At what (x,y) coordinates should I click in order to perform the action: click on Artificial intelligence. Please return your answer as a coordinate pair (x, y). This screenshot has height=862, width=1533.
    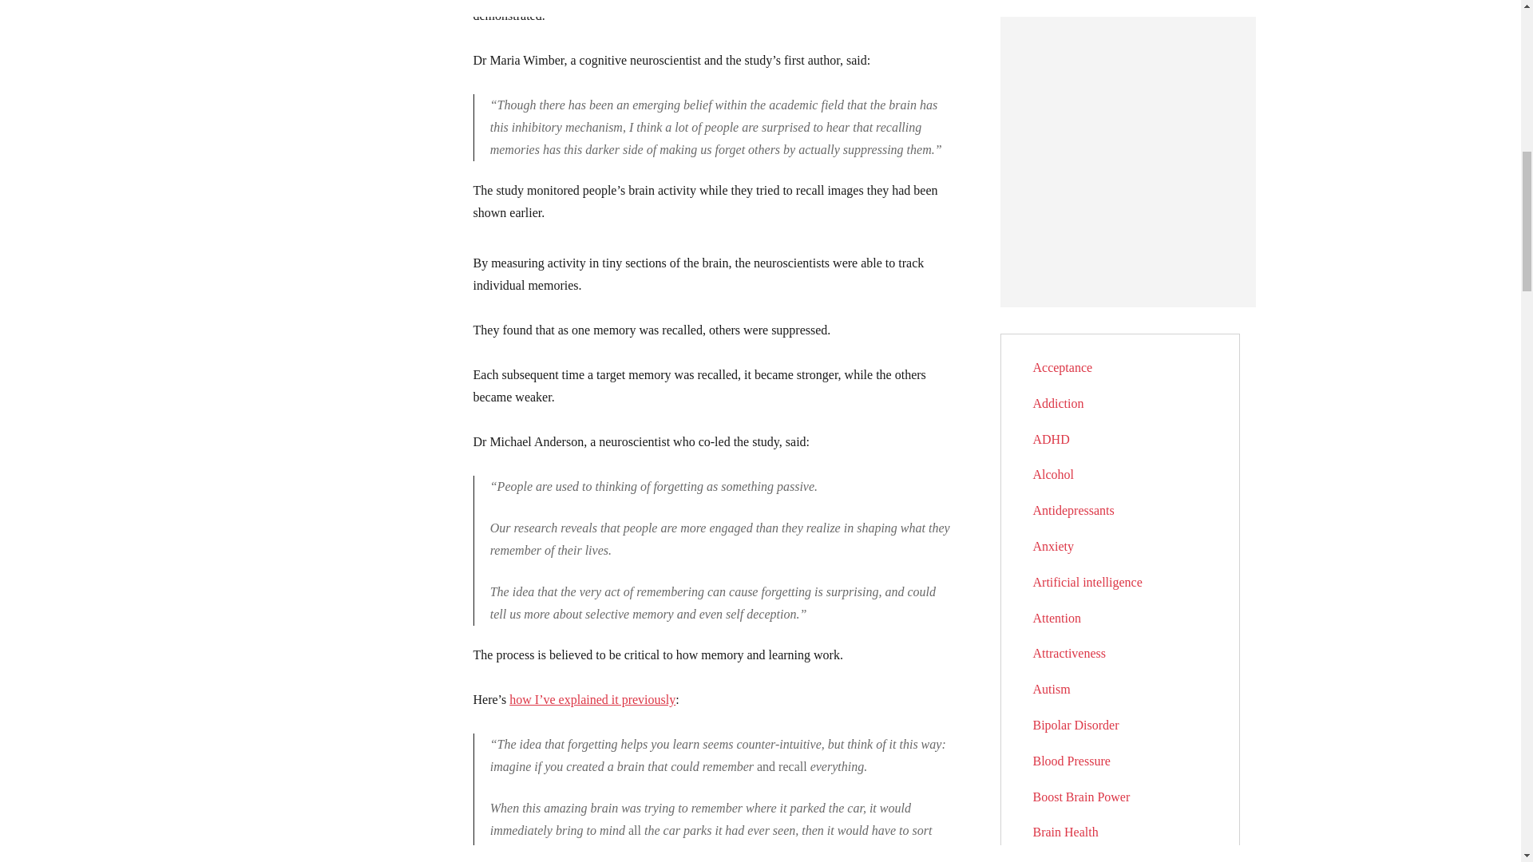
    Looking at the image, I should click on (1087, 582).